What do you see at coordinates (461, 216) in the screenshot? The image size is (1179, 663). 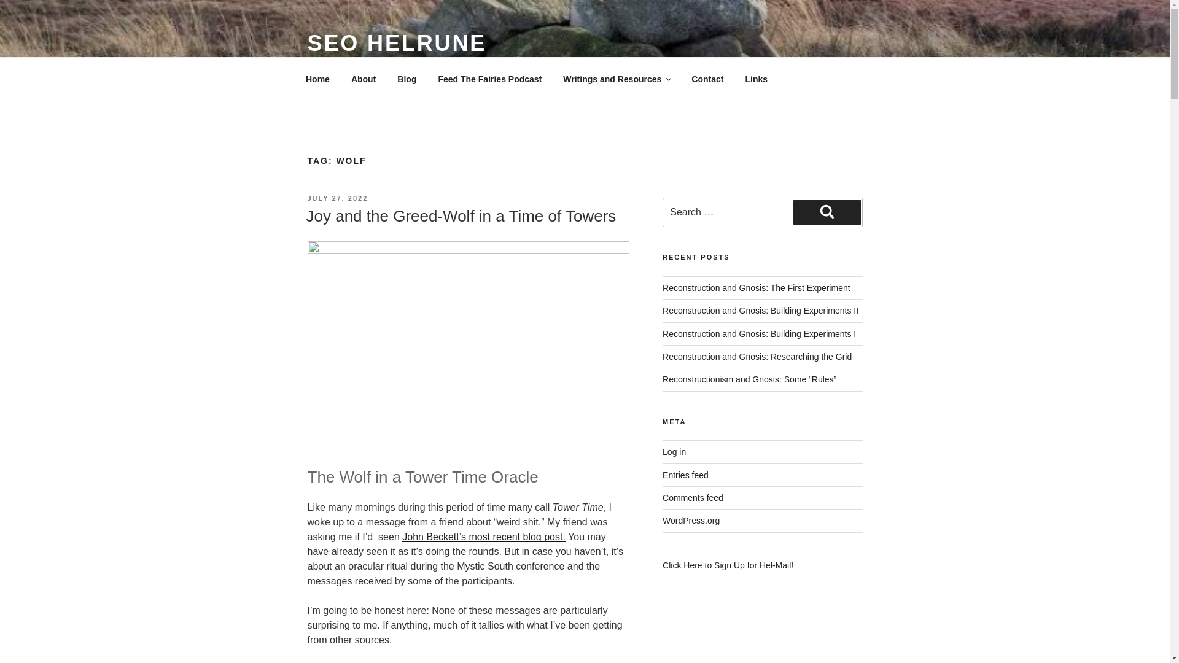 I see `Joy and the Greed-Wolf in a Time of Towers` at bounding box center [461, 216].